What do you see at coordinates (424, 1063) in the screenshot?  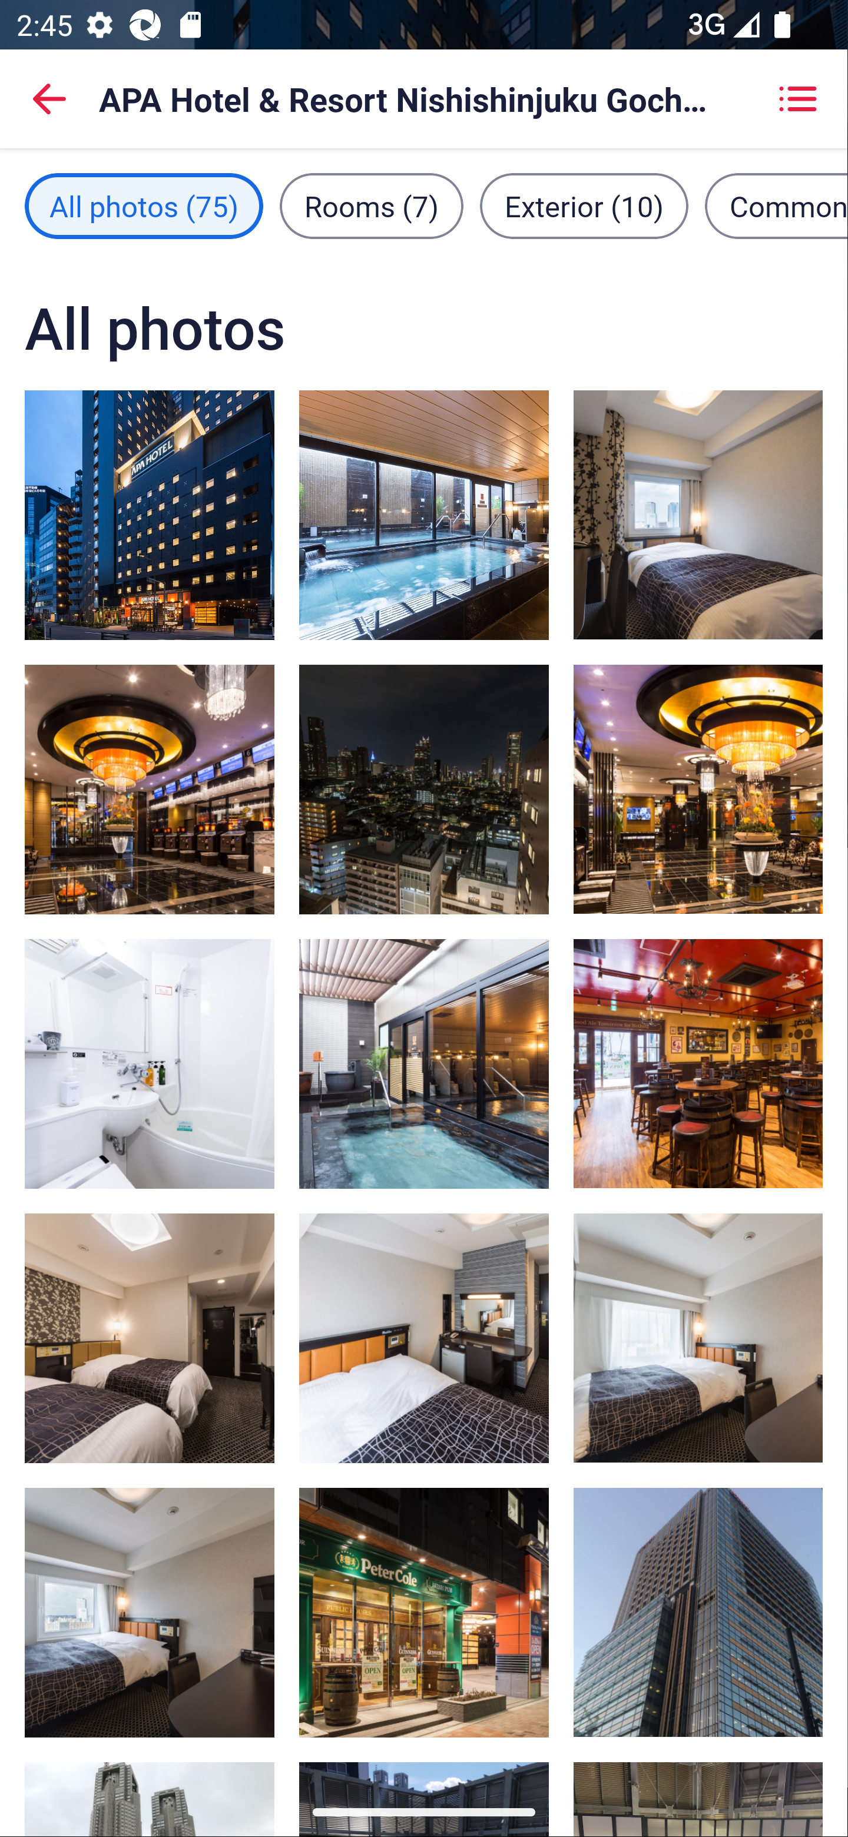 I see `Public bath, image` at bounding box center [424, 1063].